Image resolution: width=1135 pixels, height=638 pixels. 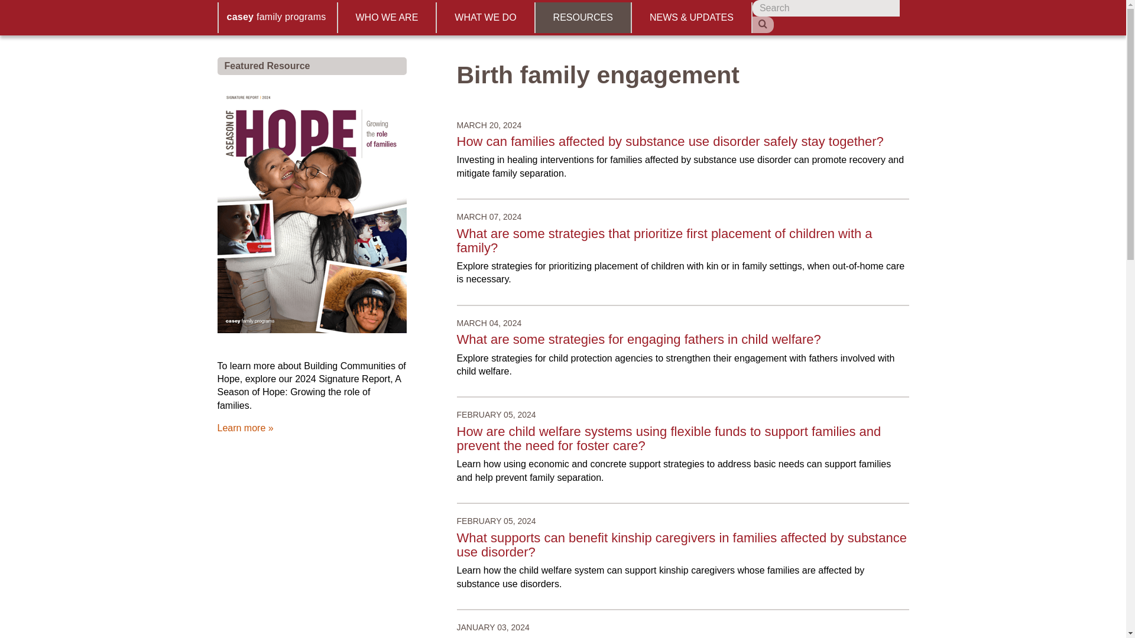 I want to click on Learn more, so click(x=245, y=428).